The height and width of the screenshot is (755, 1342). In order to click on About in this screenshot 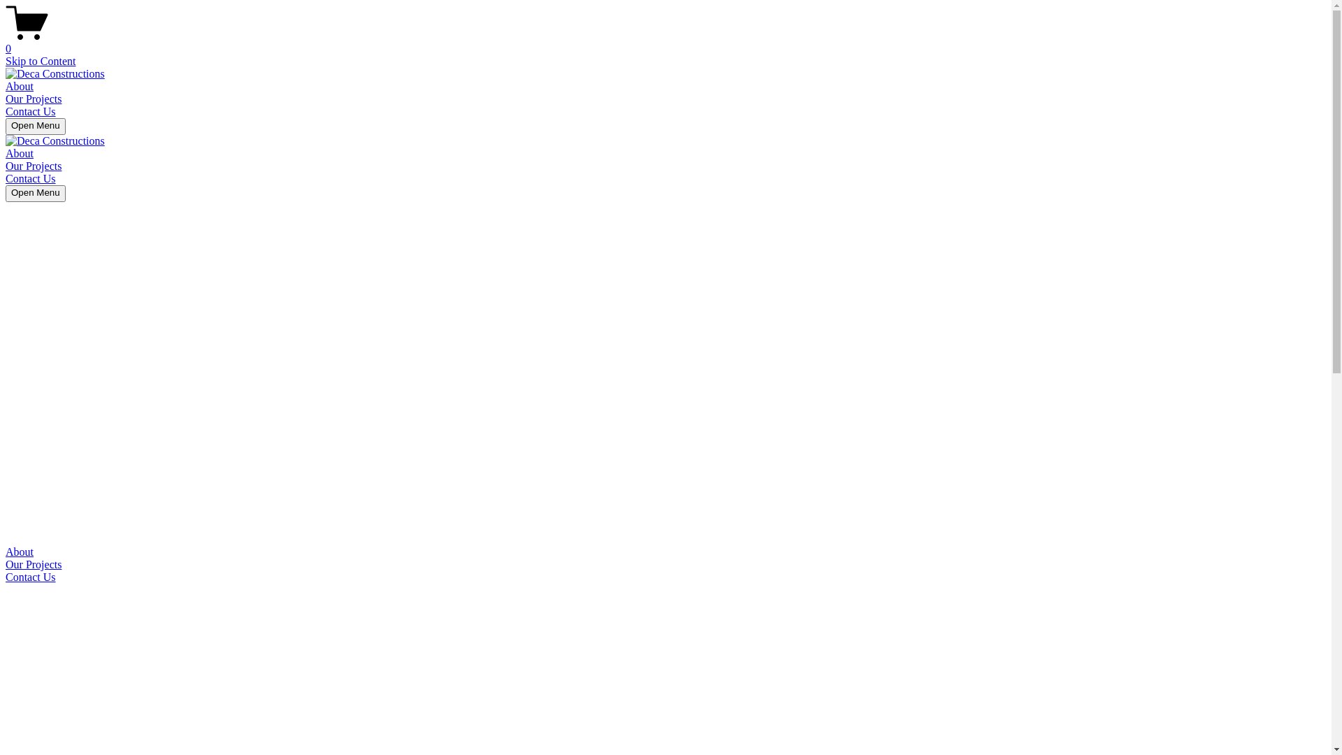, I will do `click(665, 552)`.